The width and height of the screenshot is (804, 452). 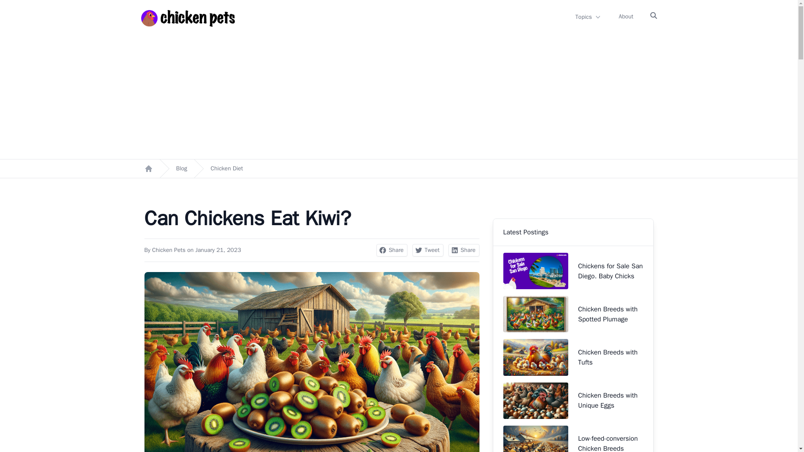 I want to click on Share, so click(x=392, y=250).